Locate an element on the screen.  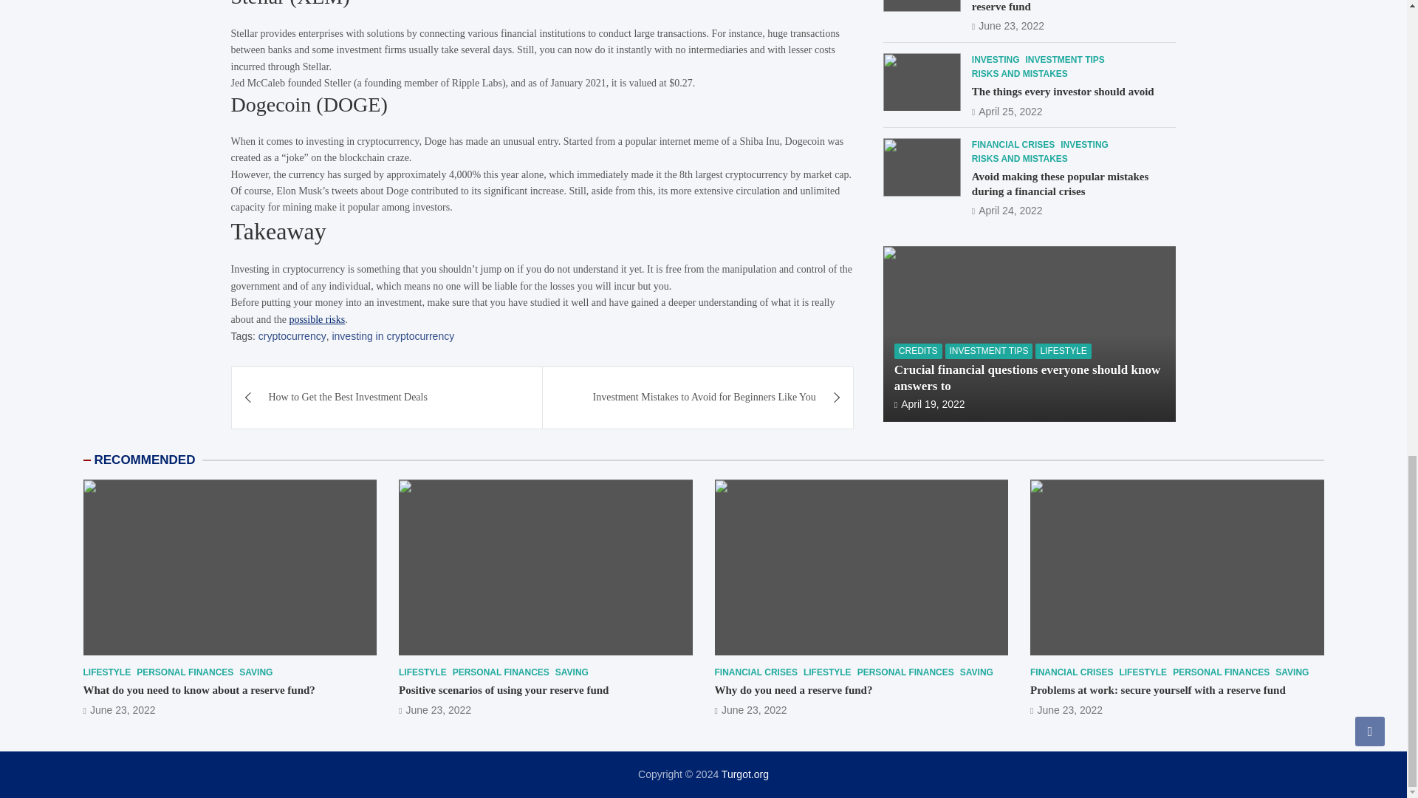
cryptocurrency is located at coordinates (292, 335).